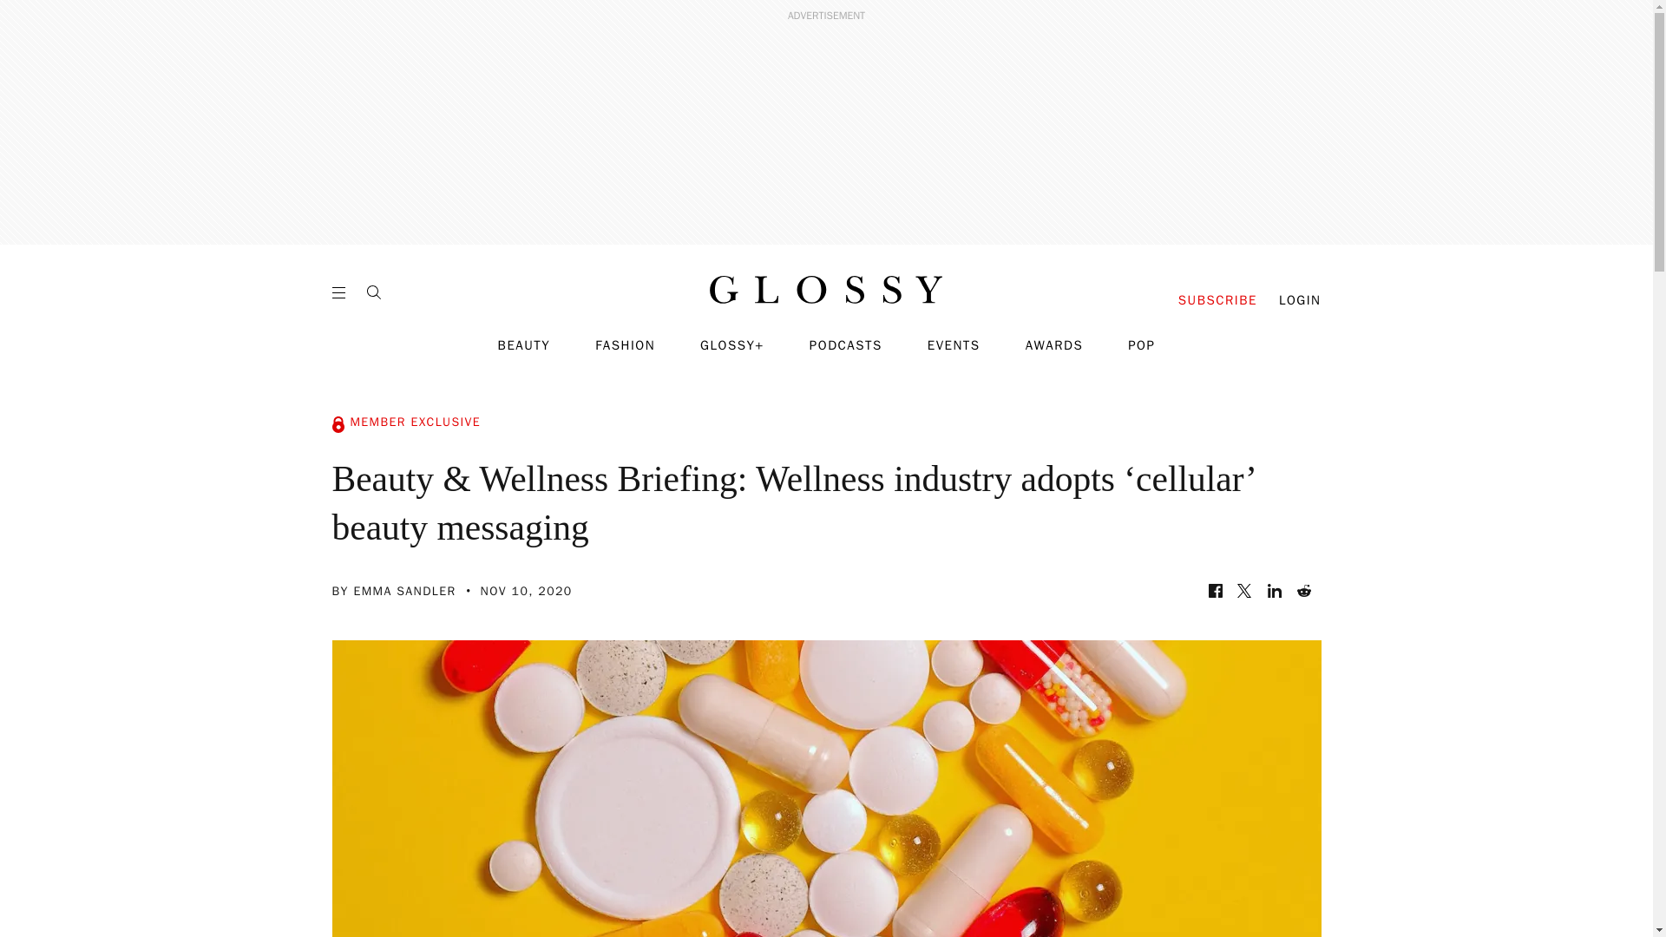  What do you see at coordinates (1055, 345) in the screenshot?
I see `AWARDS` at bounding box center [1055, 345].